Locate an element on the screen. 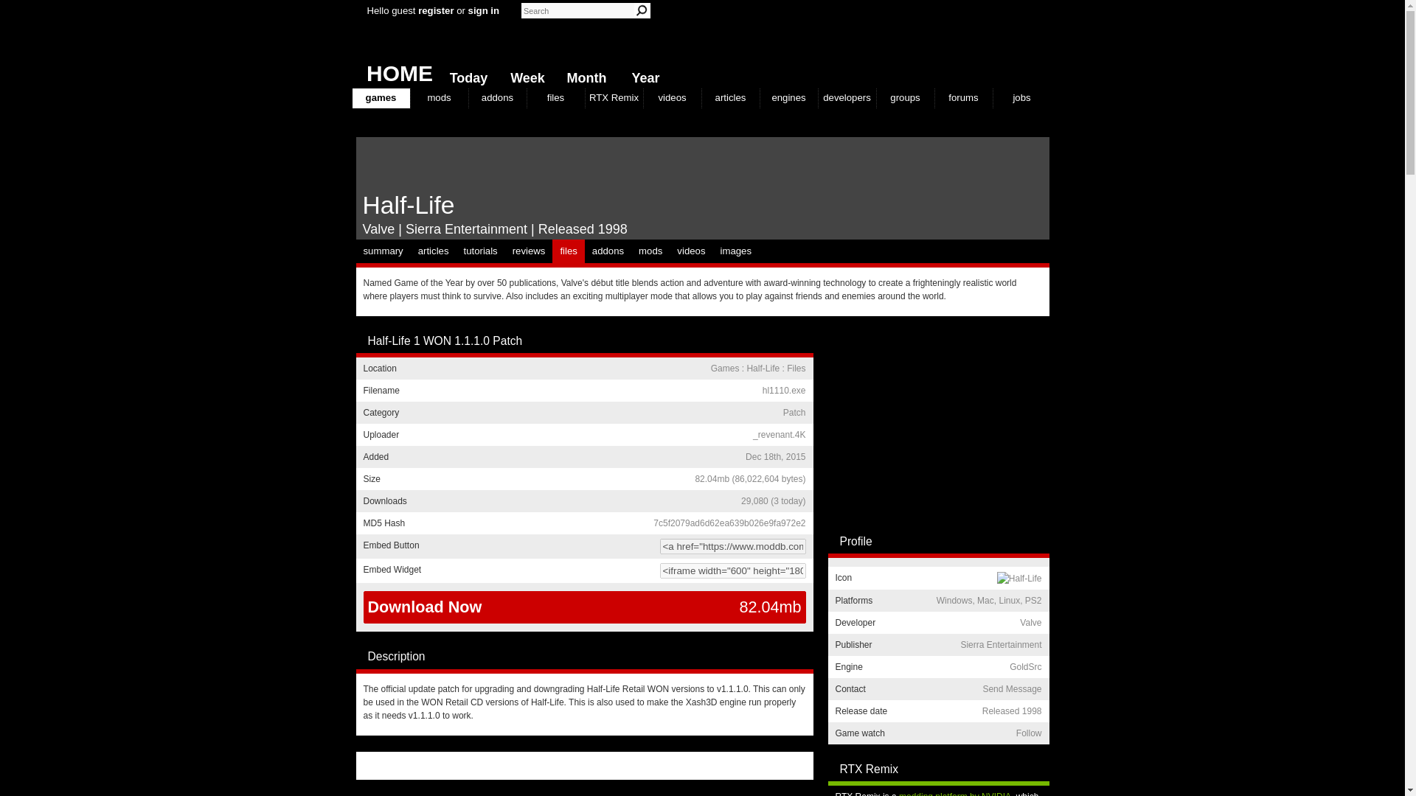 Image resolution: width=1416 pixels, height=796 pixels. addons is located at coordinates (497, 97).